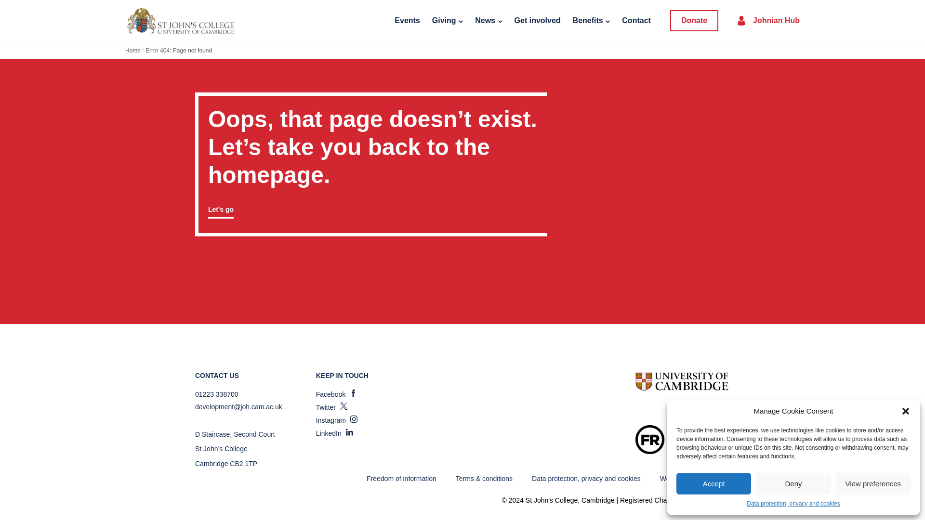 The image size is (925, 520). I want to click on Benefits, so click(592, 21).